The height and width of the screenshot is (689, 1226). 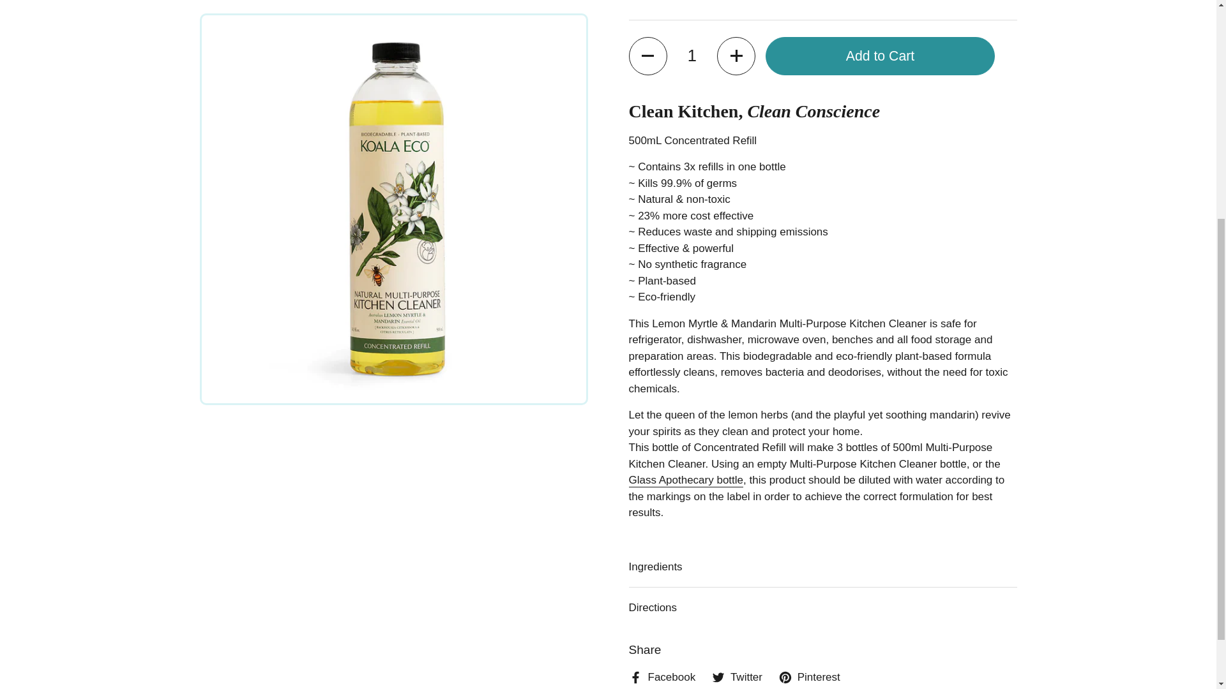 What do you see at coordinates (809, 677) in the screenshot?
I see `Share on pinterest` at bounding box center [809, 677].